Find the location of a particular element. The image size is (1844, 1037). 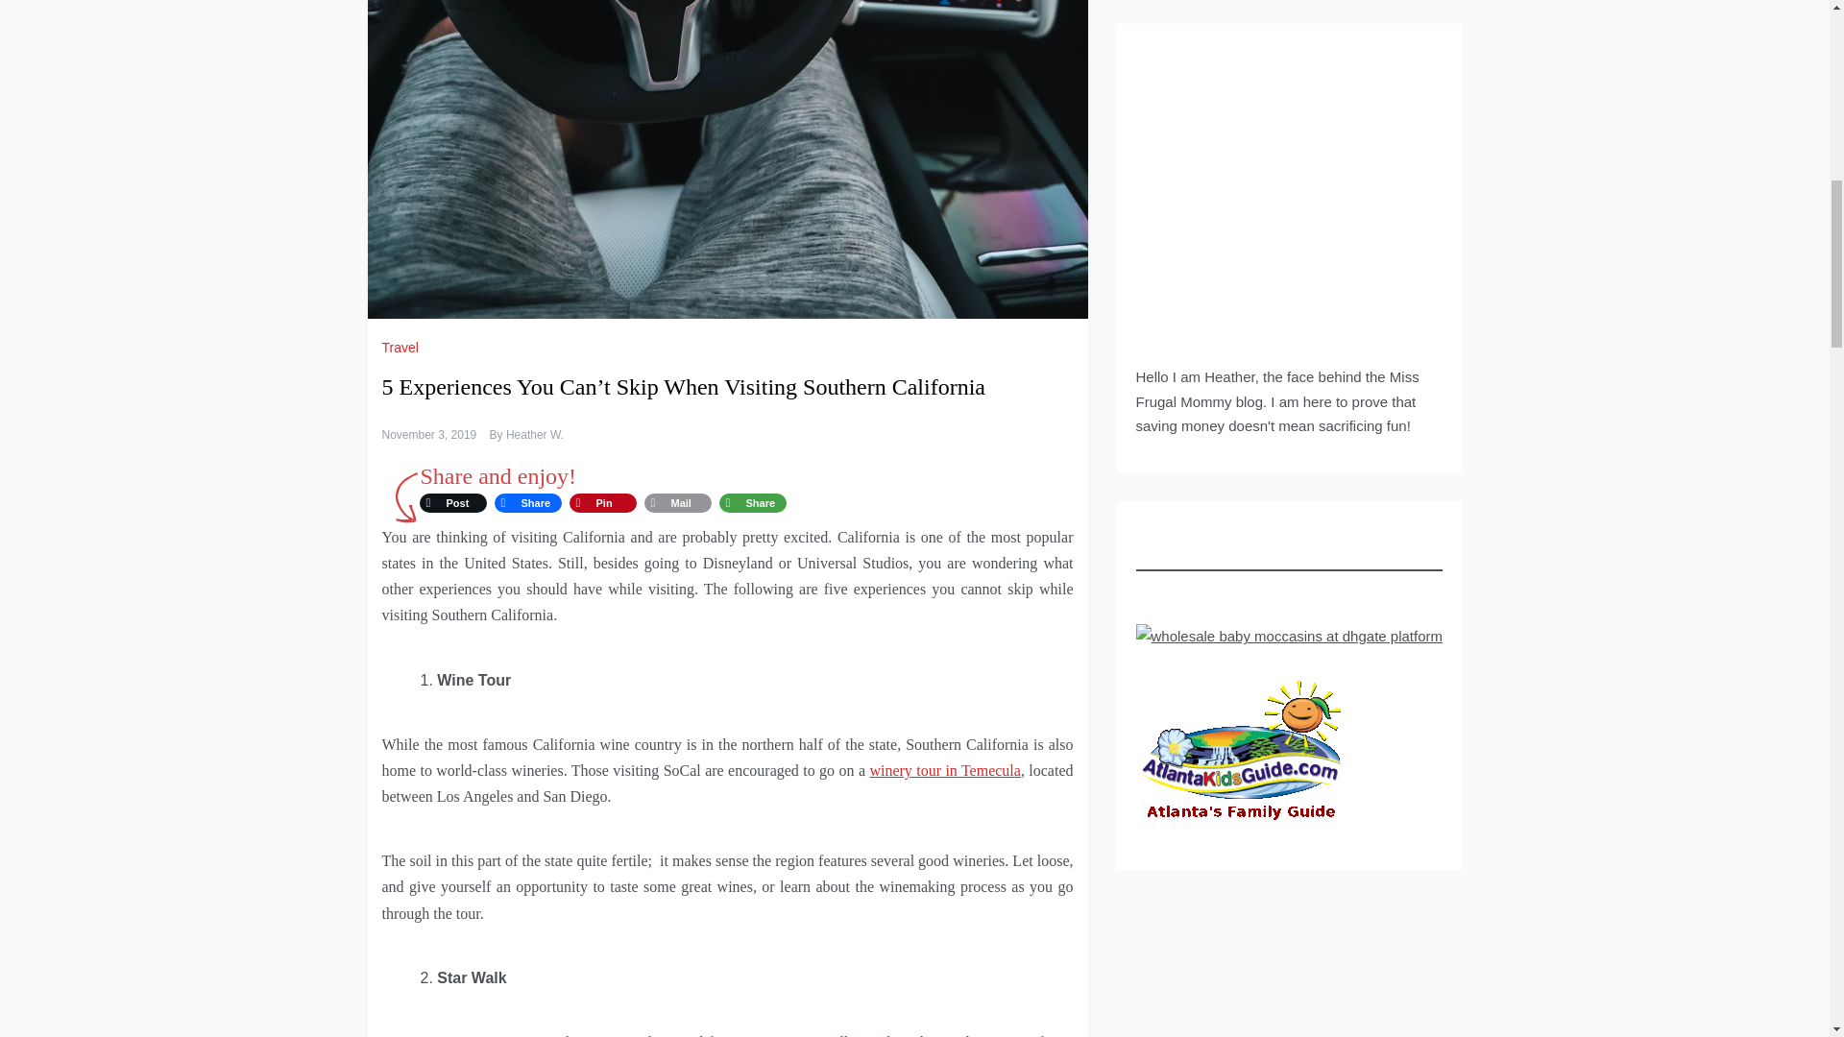

Pinterest is located at coordinates (601, 502).